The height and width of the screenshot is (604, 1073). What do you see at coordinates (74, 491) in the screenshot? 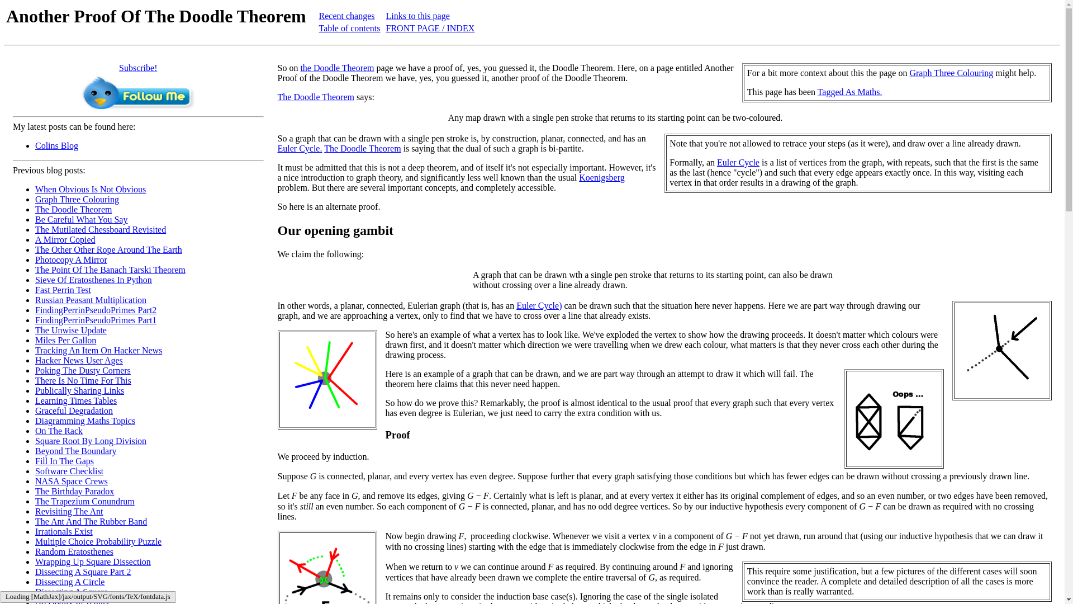
I see `The Birthday Paradox` at bounding box center [74, 491].